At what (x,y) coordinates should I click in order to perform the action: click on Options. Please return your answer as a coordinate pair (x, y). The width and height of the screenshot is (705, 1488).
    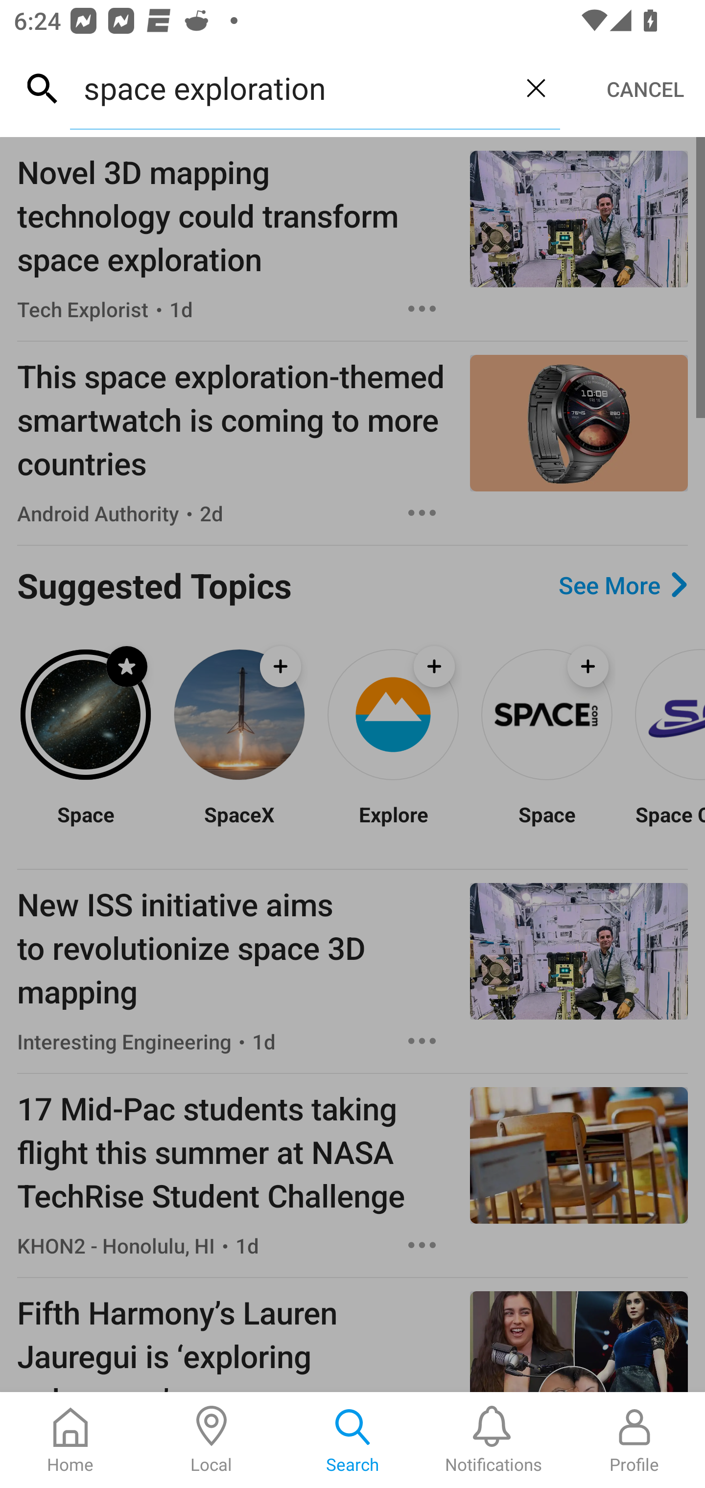
    Looking at the image, I should click on (422, 308).